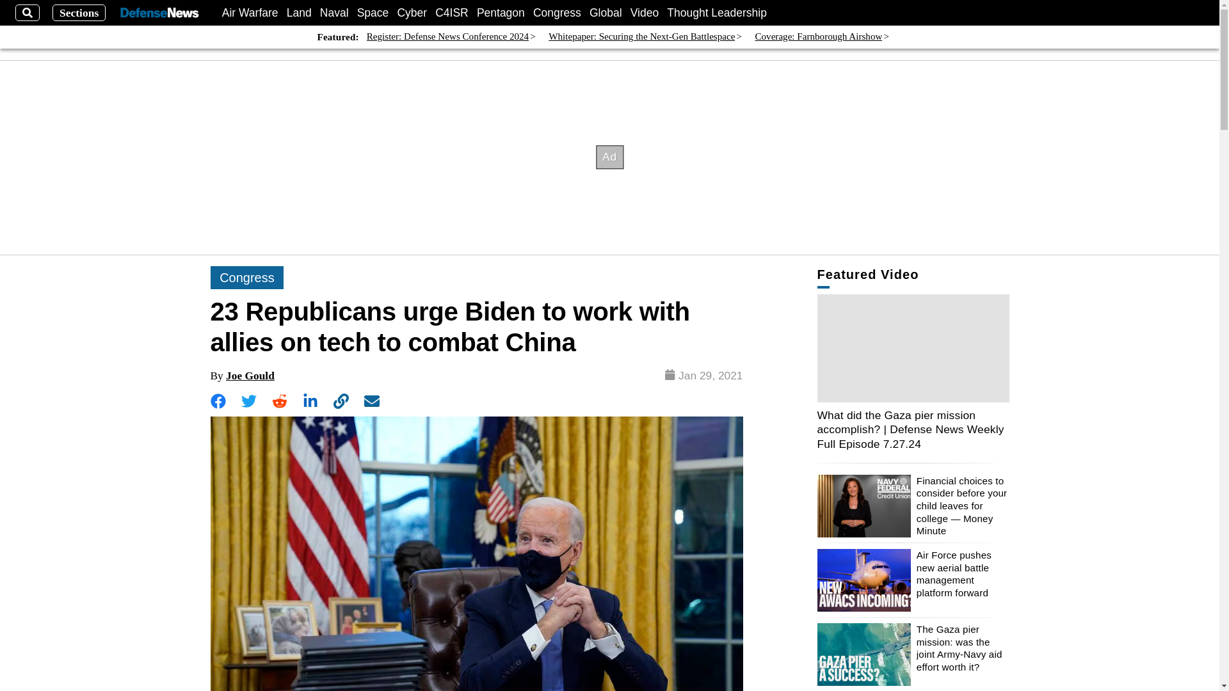  What do you see at coordinates (717, 13) in the screenshot?
I see `Thought Leadership` at bounding box center [717, 13].